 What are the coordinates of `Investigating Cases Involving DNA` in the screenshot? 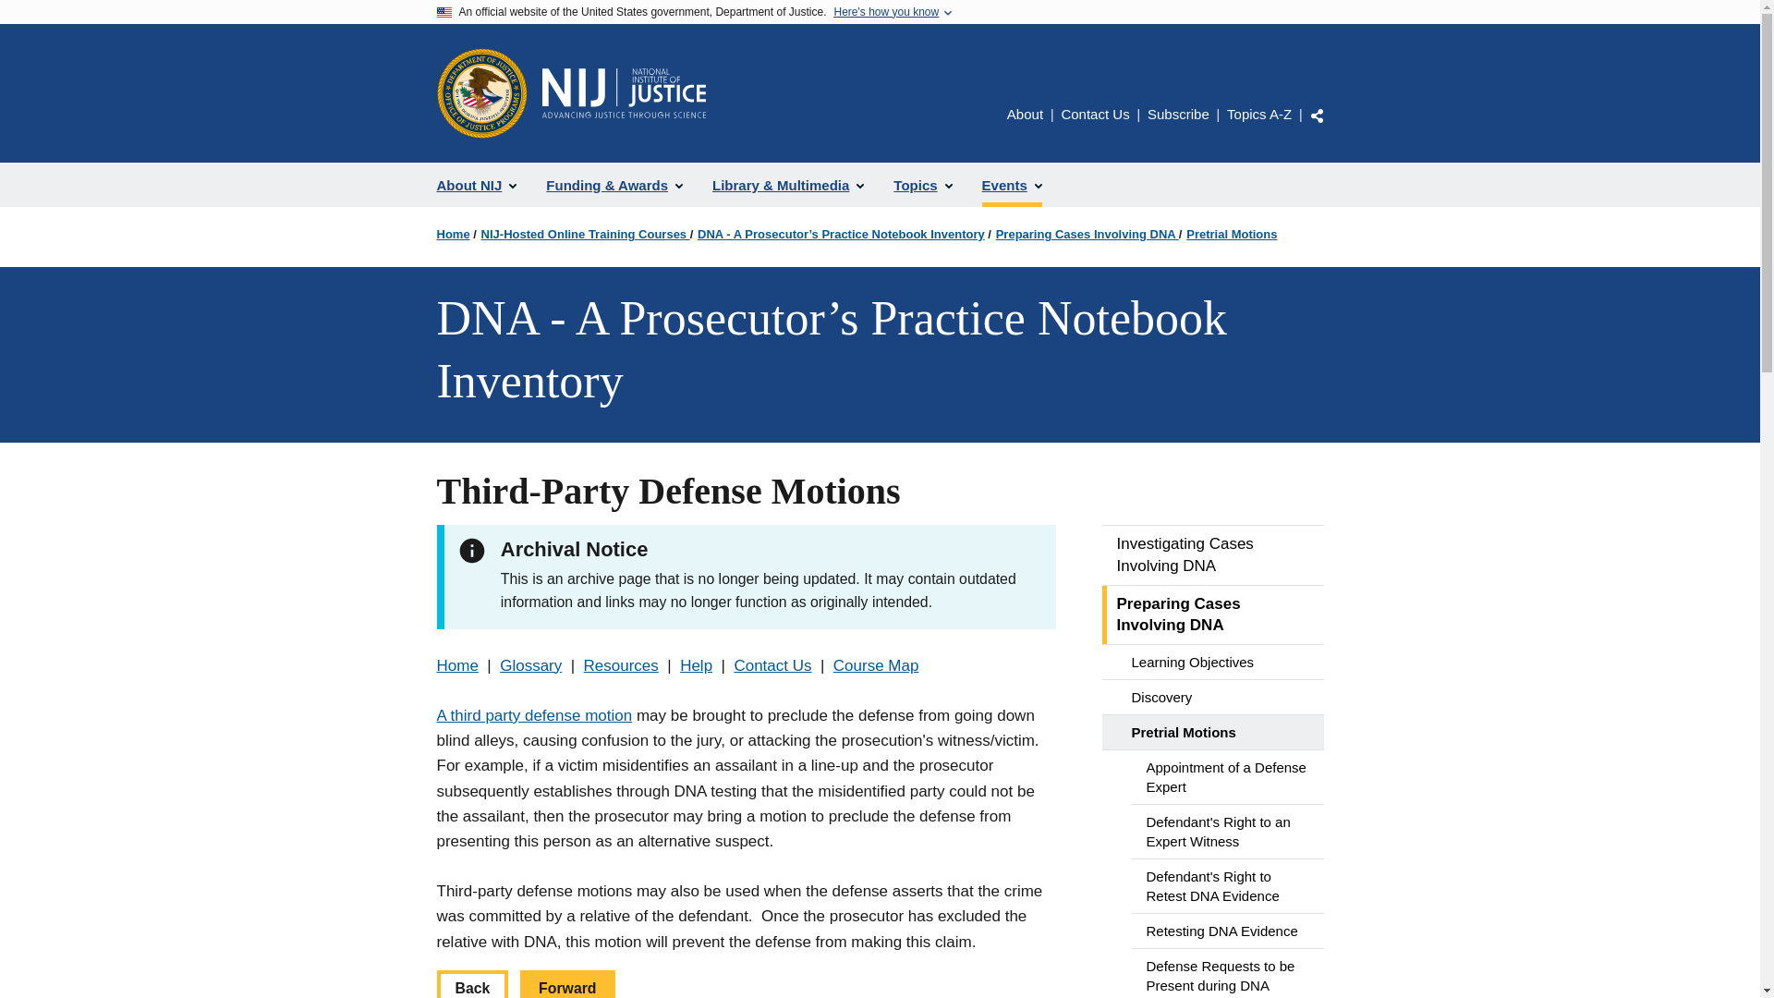 It's located at (1212, 554).